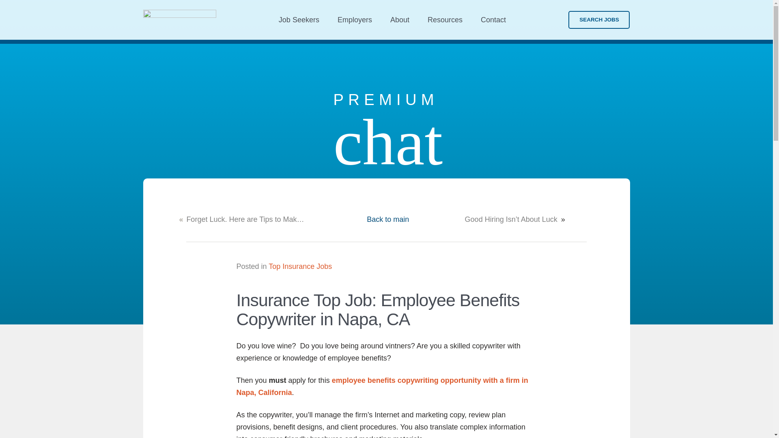 This screenshot has height=438, width=779. I want to click on SEARCH JOBS, so click(599, 19).